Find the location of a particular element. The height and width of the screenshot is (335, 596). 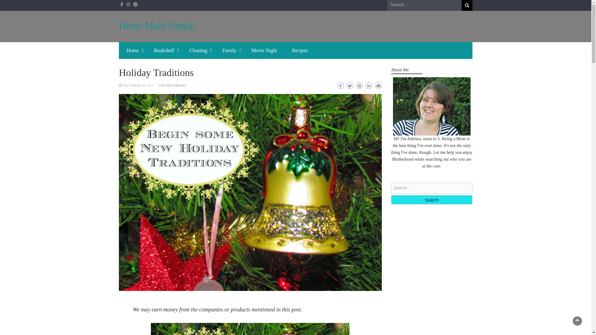

Family is located at coordinates (229, 51).